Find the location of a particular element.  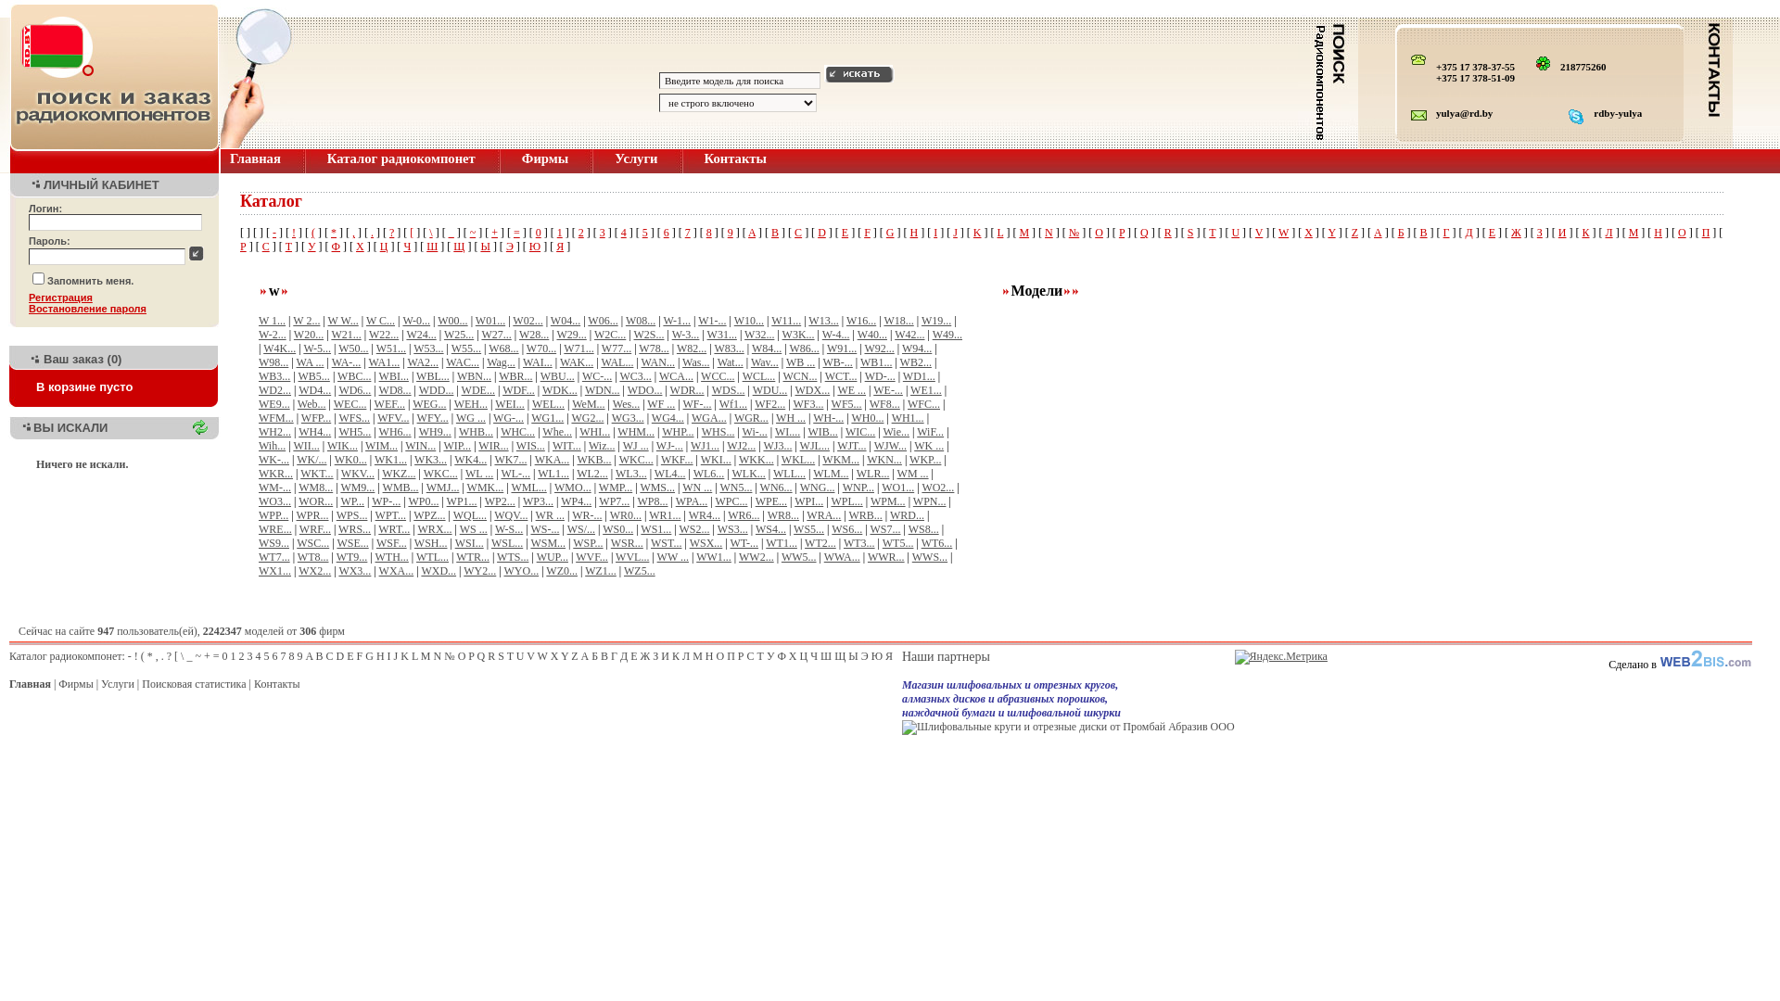

R is located at coordinates (1168, 233).